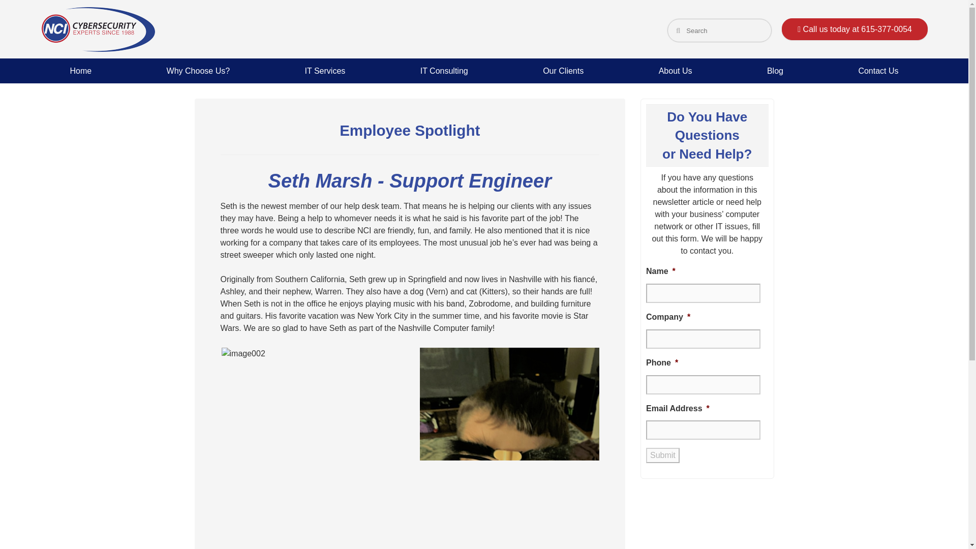 The image size is (976, 549). What do you see at coordinates (325, 71) in the screenshot?
I see `IT Services` at bounding box center [325, 71].